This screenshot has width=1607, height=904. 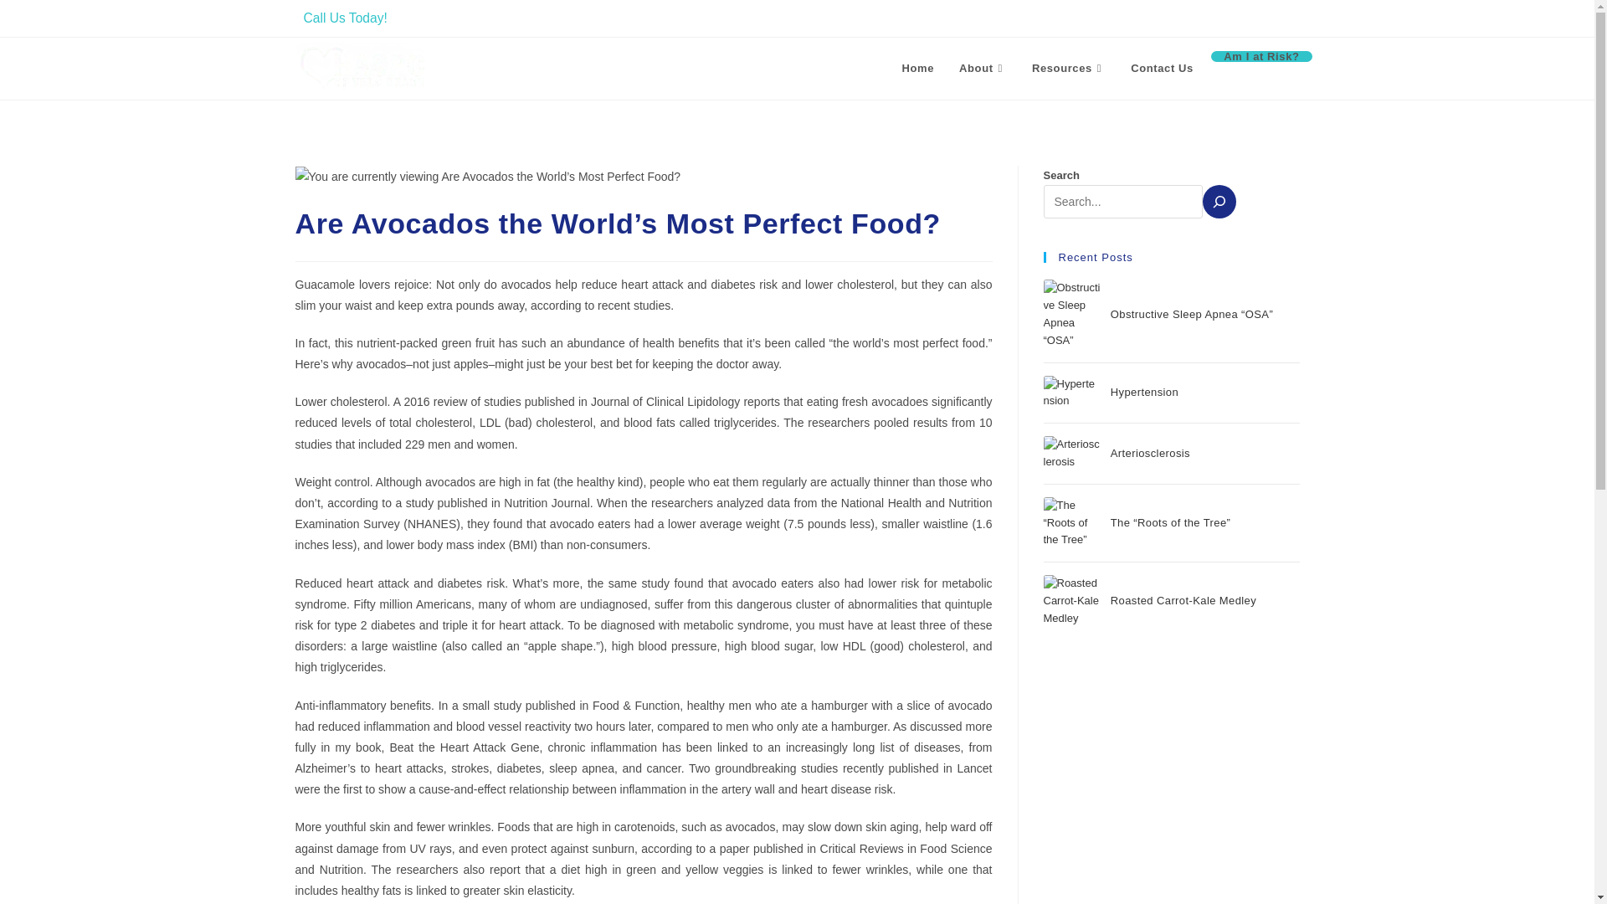 What do you see at coordinates (1143, 392) in the screenshot?
I see `Hypertension` at bounding box center [1143, 392].